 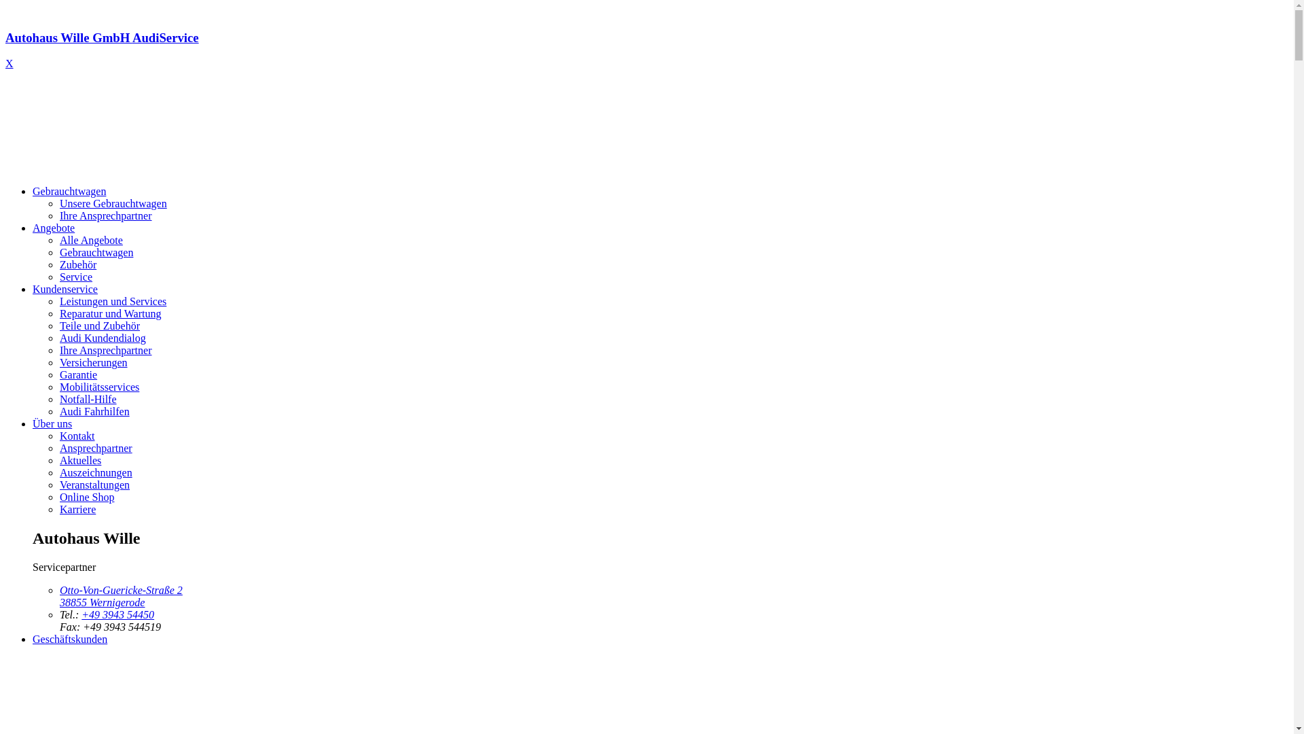 What do you see at coordinates (647, 50) in the screenshot?
I see `Autohaus Wille GmbH AudiService` at bounding box center [647, 50].